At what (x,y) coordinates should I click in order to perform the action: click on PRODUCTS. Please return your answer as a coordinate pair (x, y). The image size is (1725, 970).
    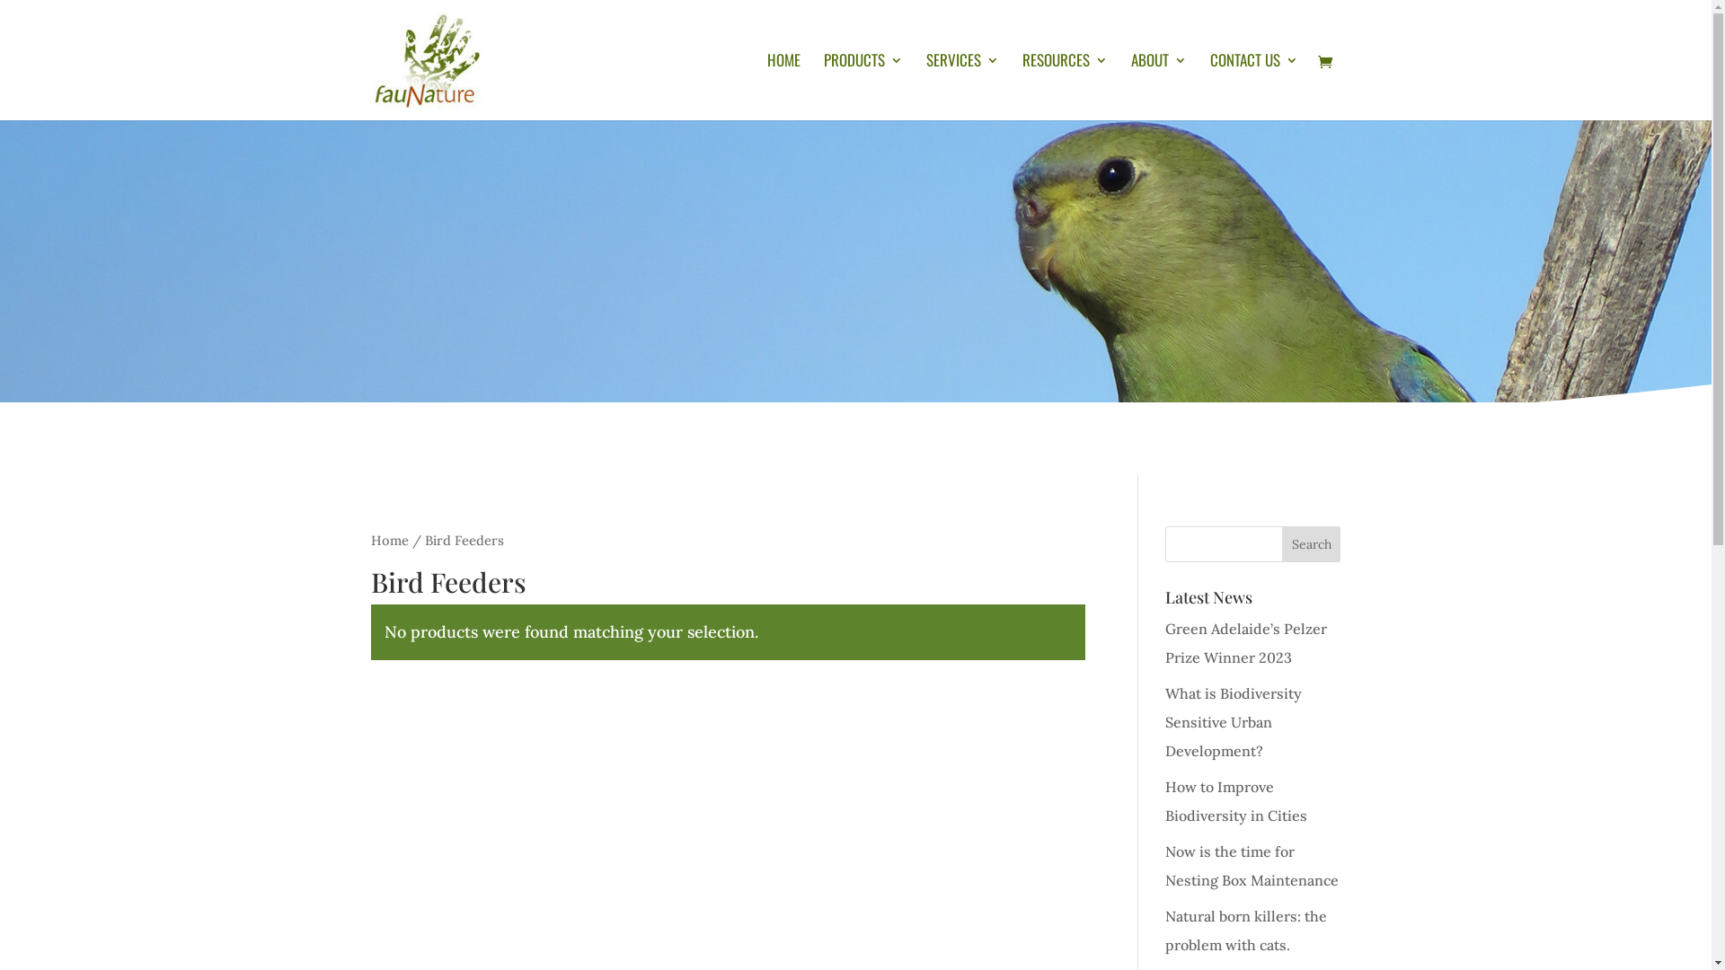
    Looking at the image, I should click on (862, 87).